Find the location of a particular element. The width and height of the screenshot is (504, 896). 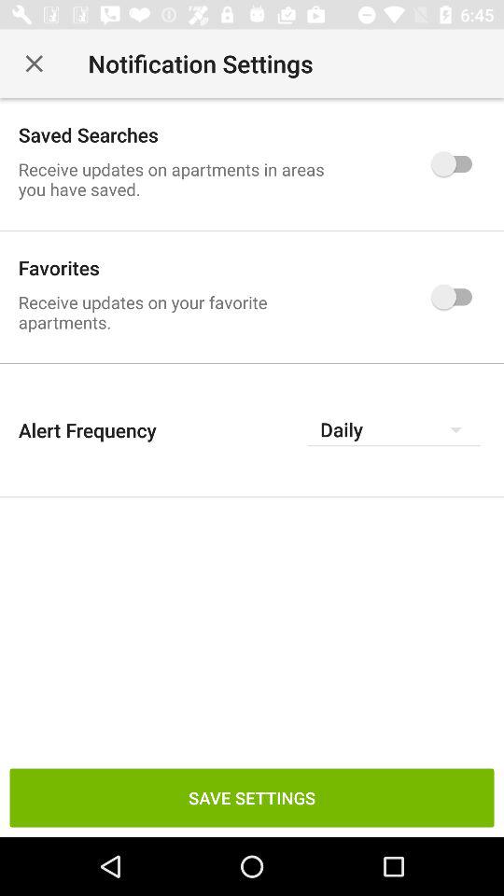

toggle favorites option is located at coordinates (455, 297).